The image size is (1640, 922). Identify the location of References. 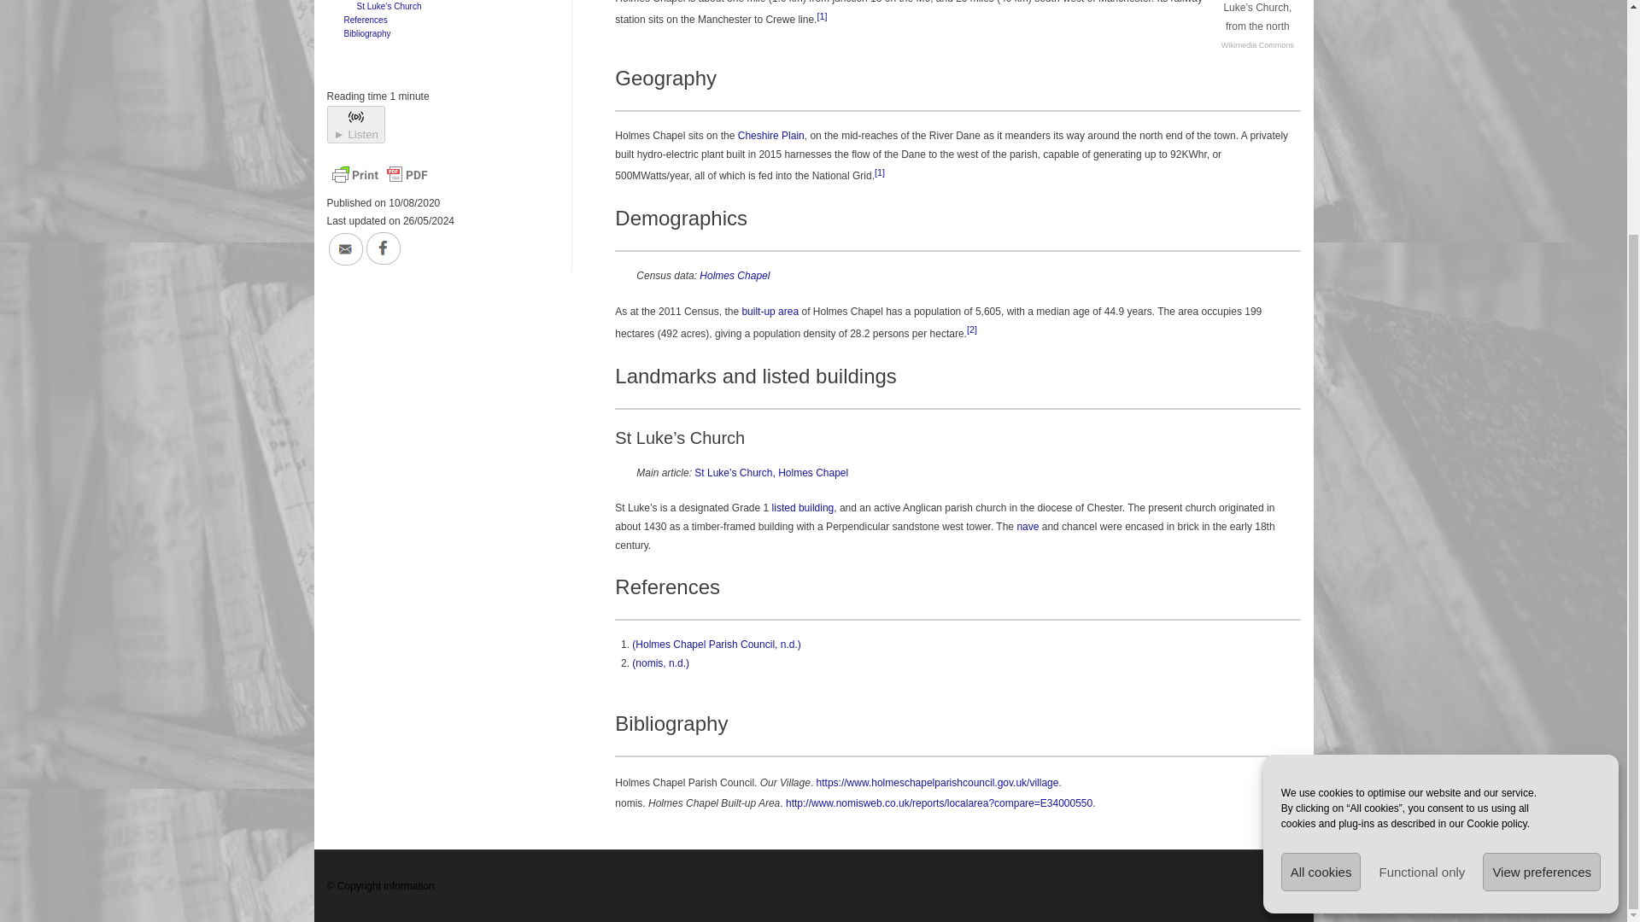
(362, 20).